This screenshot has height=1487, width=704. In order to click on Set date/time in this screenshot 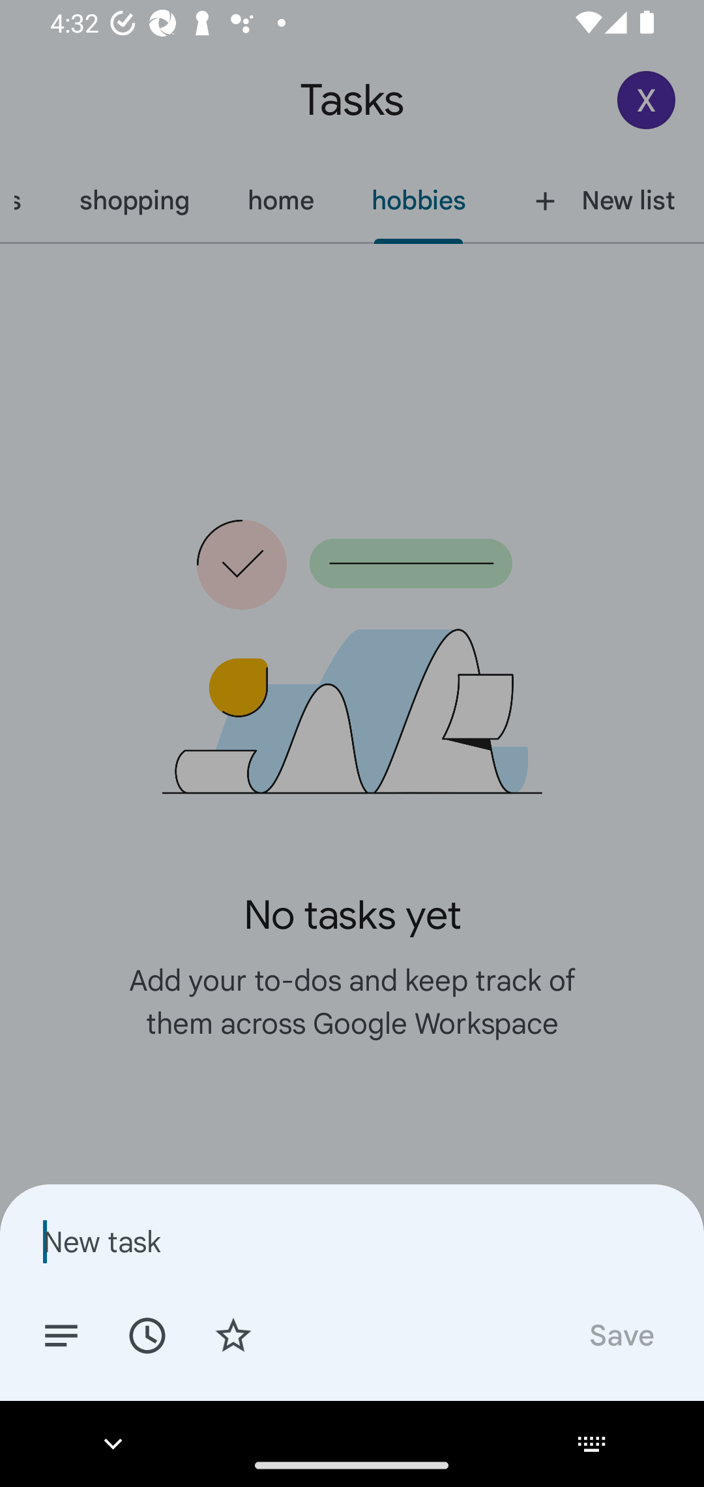, I will do `click(147, 1334)`.